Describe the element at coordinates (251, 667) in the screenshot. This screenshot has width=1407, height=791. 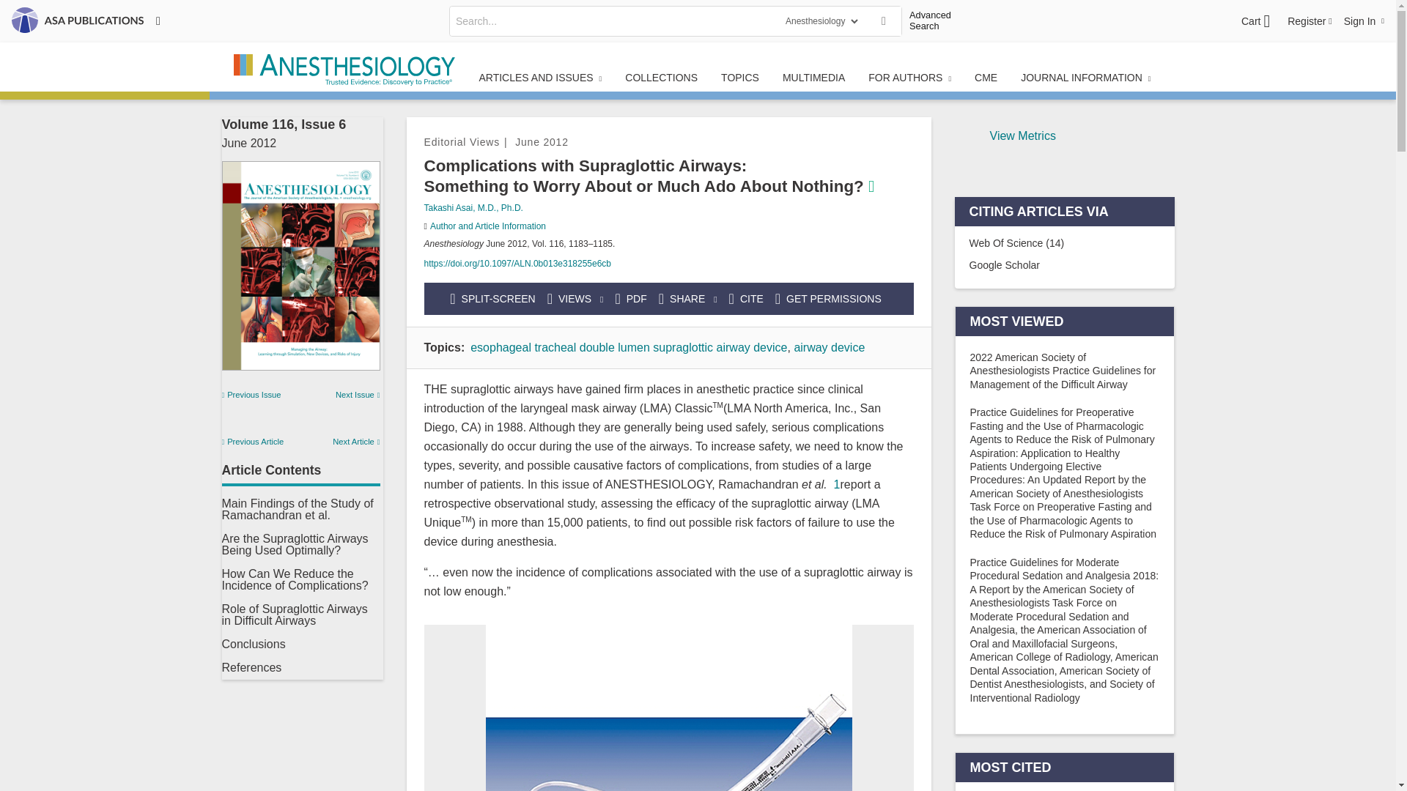
I see `References` at that location.